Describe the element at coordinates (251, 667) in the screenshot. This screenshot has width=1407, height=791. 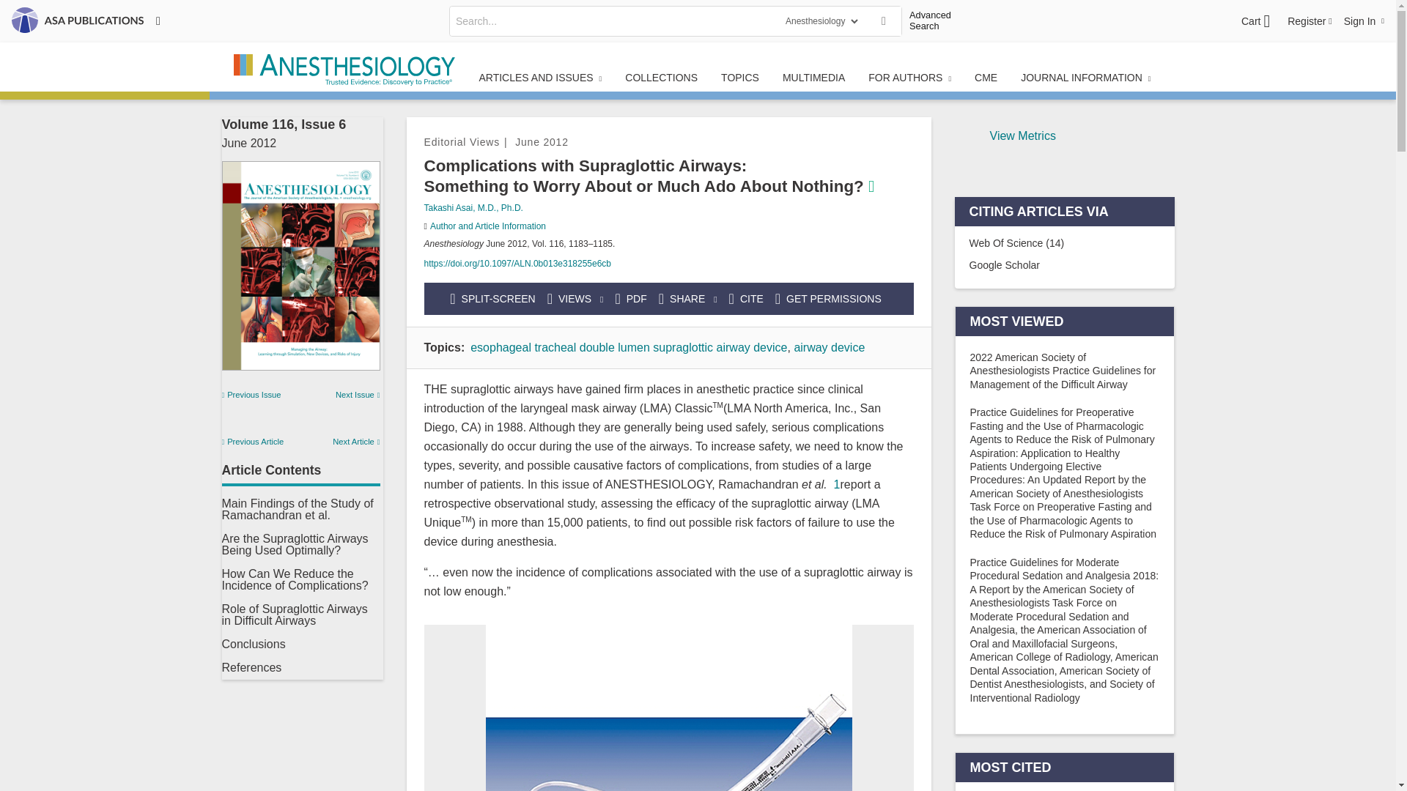
I see `References` at that location.